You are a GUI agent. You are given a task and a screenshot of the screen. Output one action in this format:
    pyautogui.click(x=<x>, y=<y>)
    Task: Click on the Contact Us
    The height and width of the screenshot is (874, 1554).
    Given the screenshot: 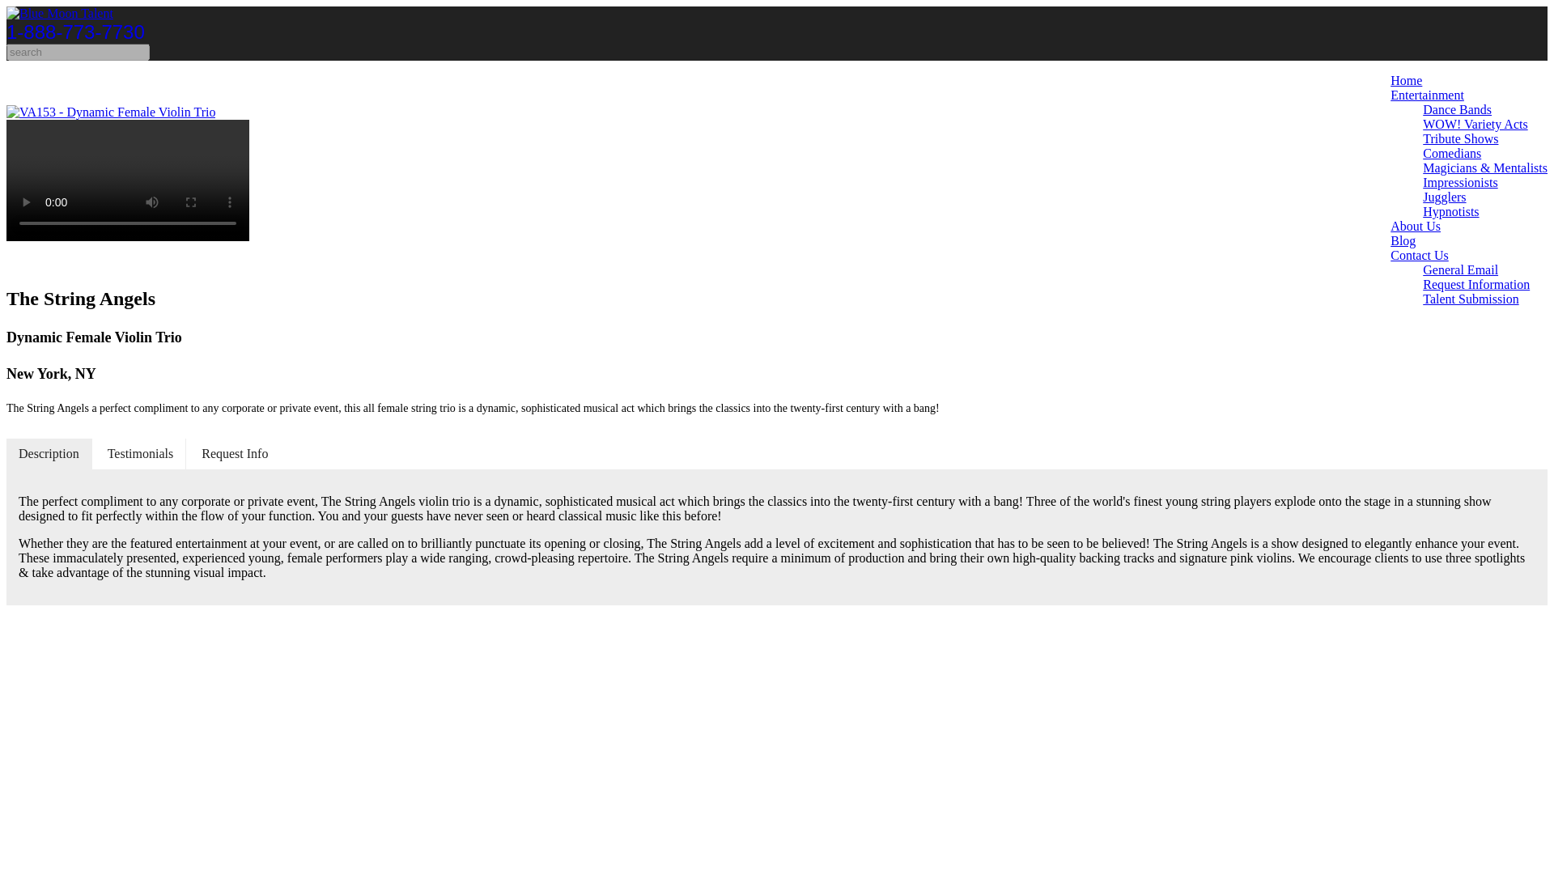 What is the action you would take?
    pyautogui.click(x=1420, y=255)
    